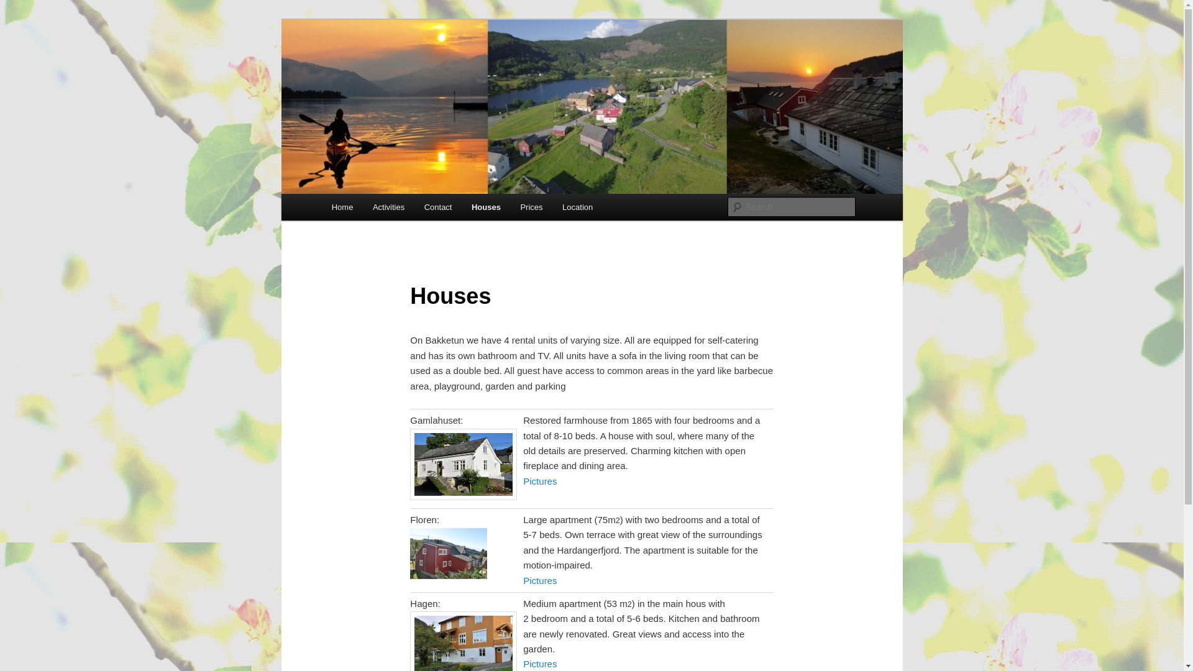  Describe the element at coordinates (532, 208) in the screenshot. I see `Prices` at that location.